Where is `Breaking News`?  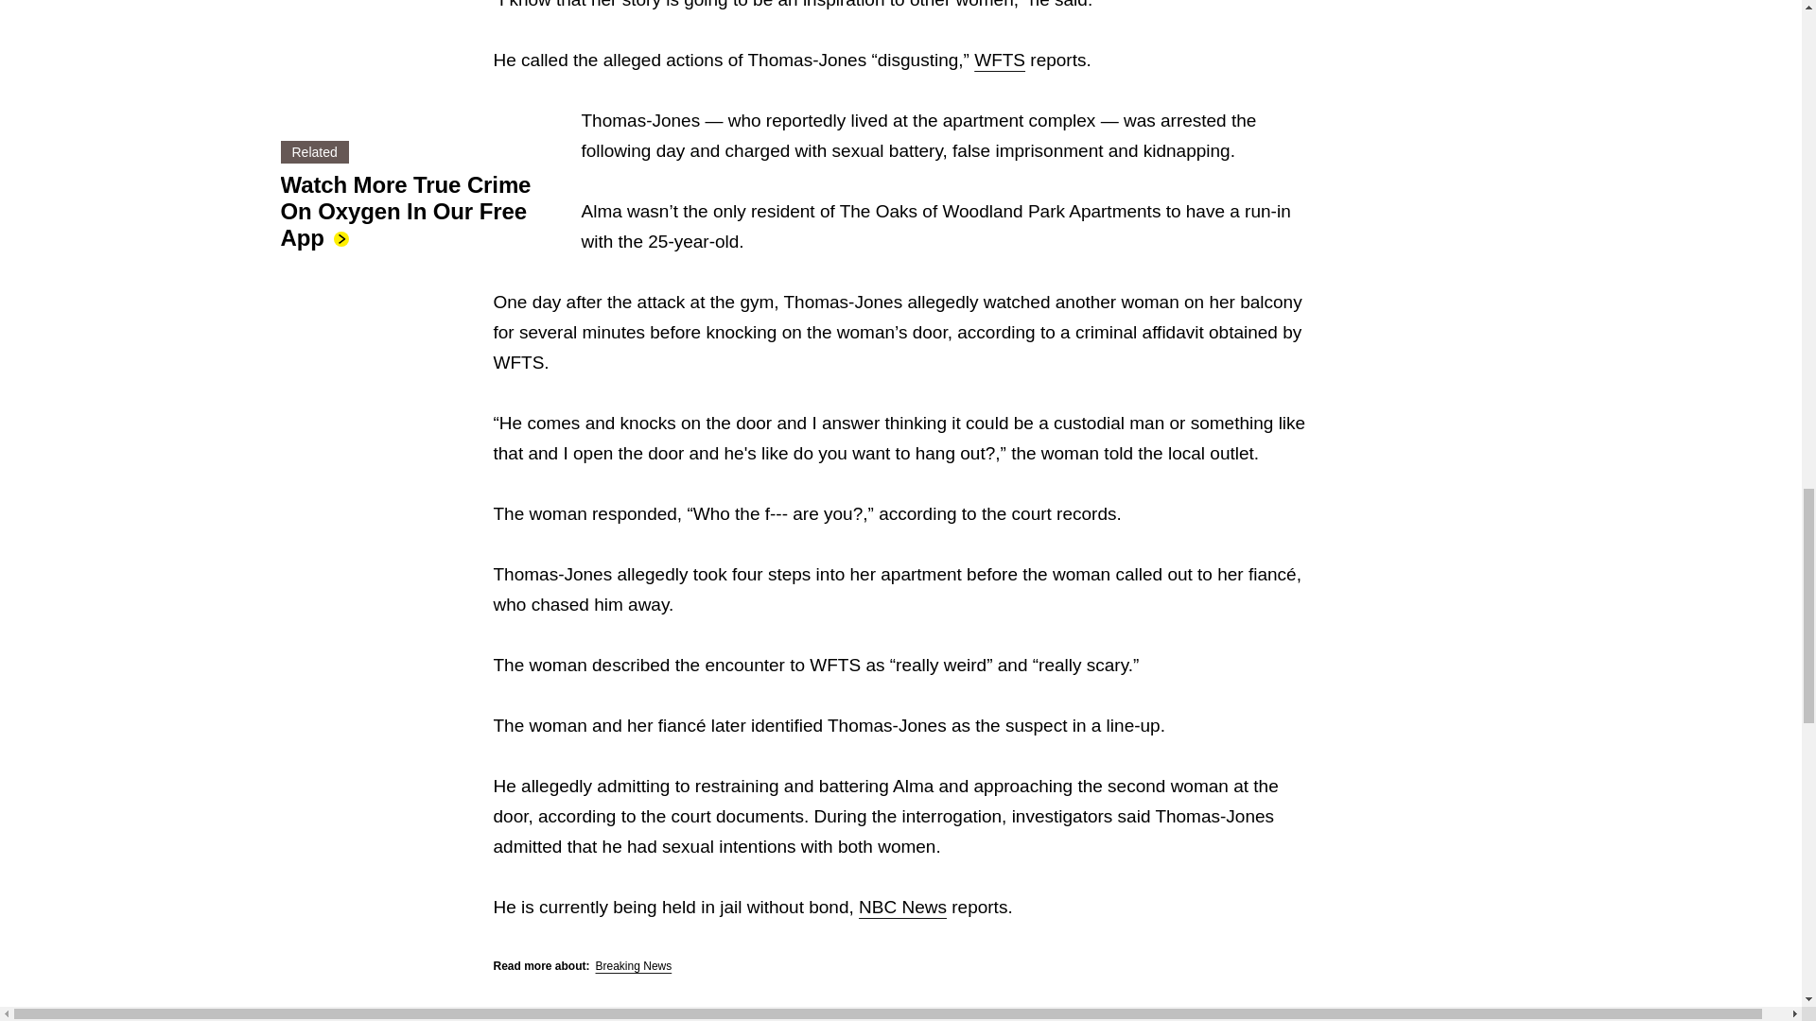
Breaking News is located at coordinates (634, 966).